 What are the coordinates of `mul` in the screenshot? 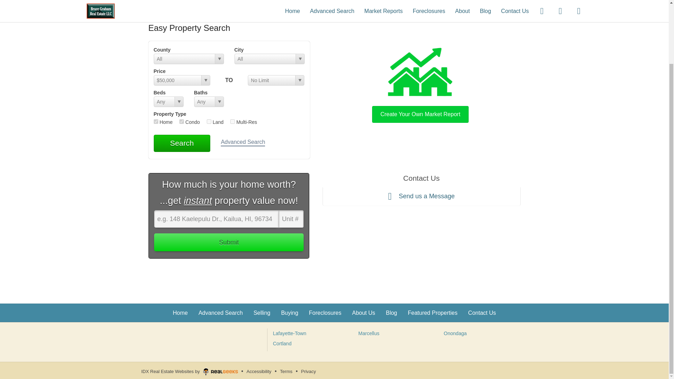 It's located at (232, 121).